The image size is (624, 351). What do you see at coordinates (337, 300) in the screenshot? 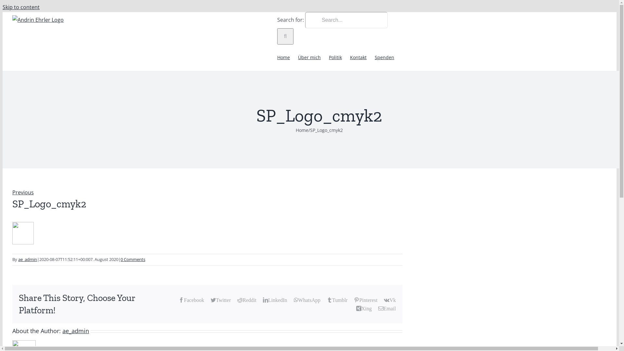
I see `Tumblr` at bounding box center [337, 300].